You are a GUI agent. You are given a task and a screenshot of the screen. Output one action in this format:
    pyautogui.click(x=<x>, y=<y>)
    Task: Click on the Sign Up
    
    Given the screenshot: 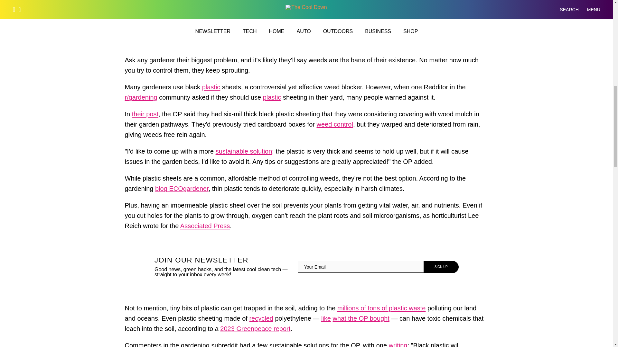 What is the action you would take?
    pyautogui.click(x=441, y=267)
    